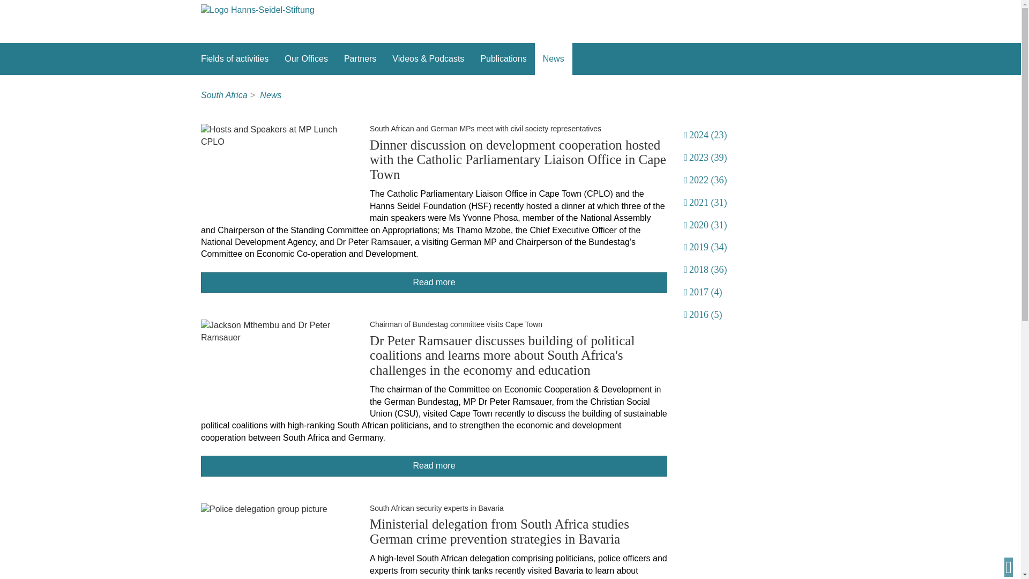 The height and width of the screenshot is (579, 1029). I want to click on Partners, so click(360, 59).